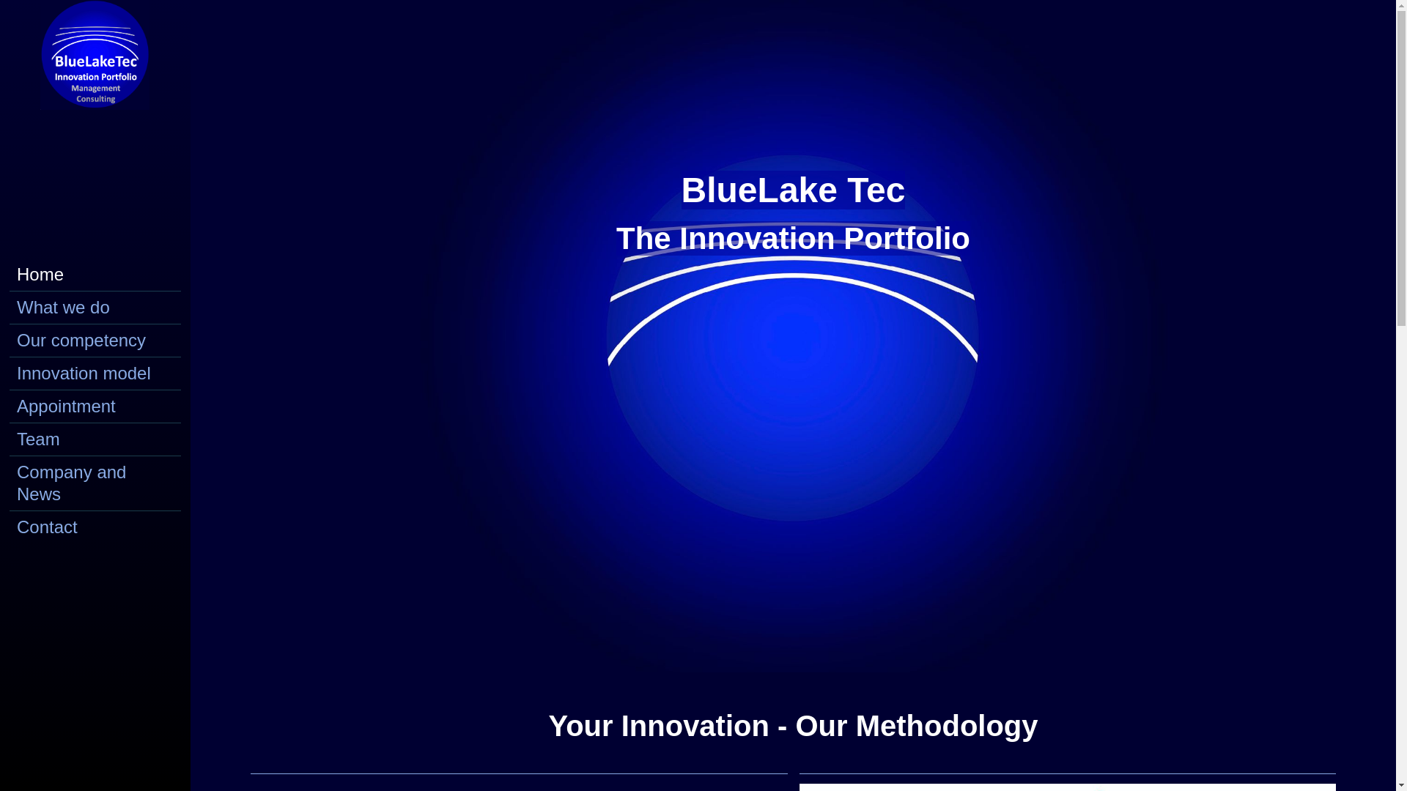  Describe the element at coordinates (95, 527) in the screenshot. I see `Contact` at that location.